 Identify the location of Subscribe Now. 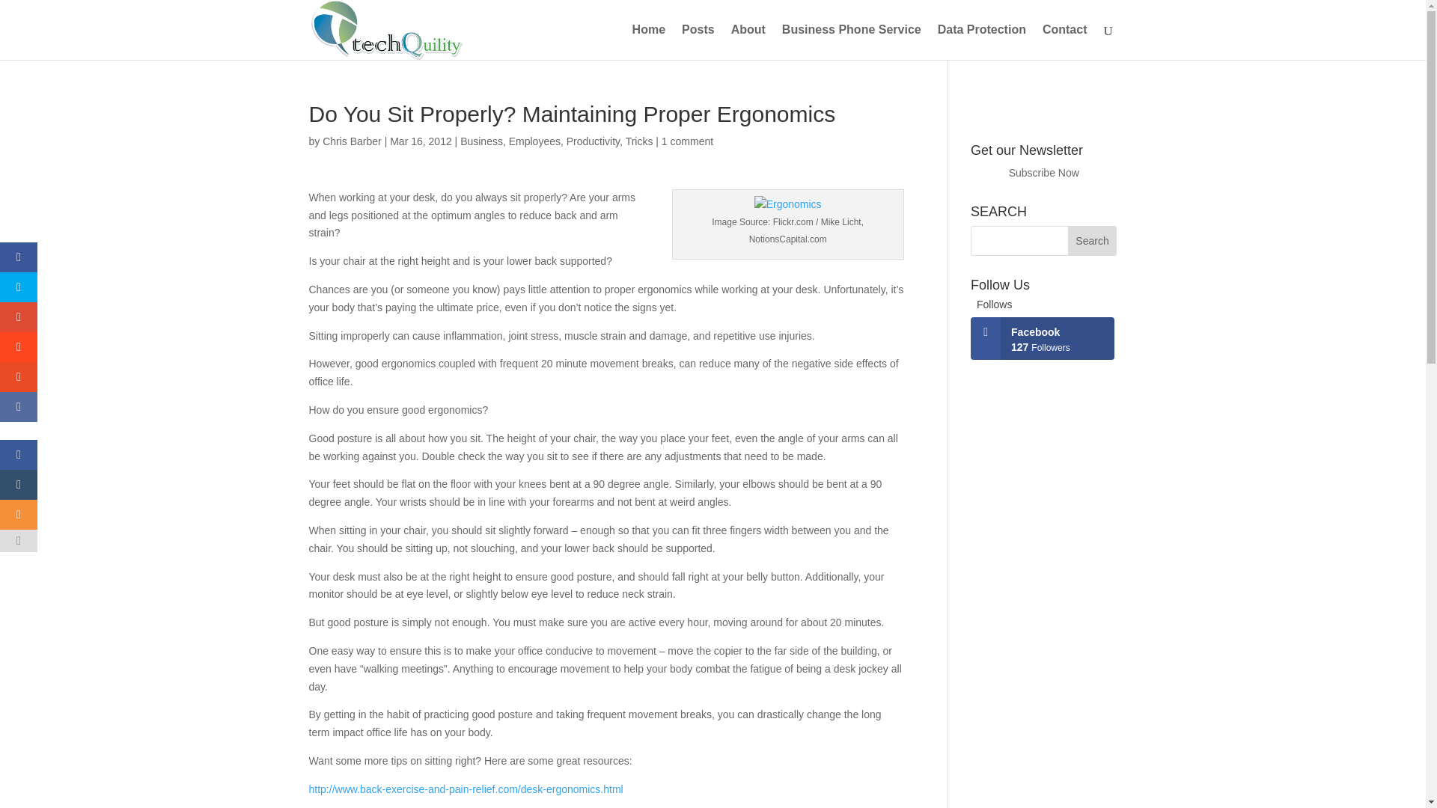
(1043, 172).